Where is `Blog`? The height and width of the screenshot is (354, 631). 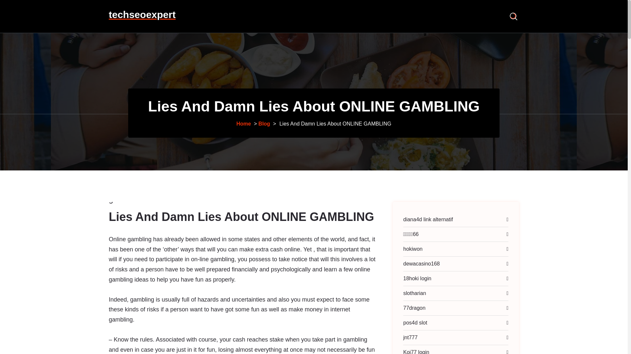
Blog is located at coordinates (264, 123).